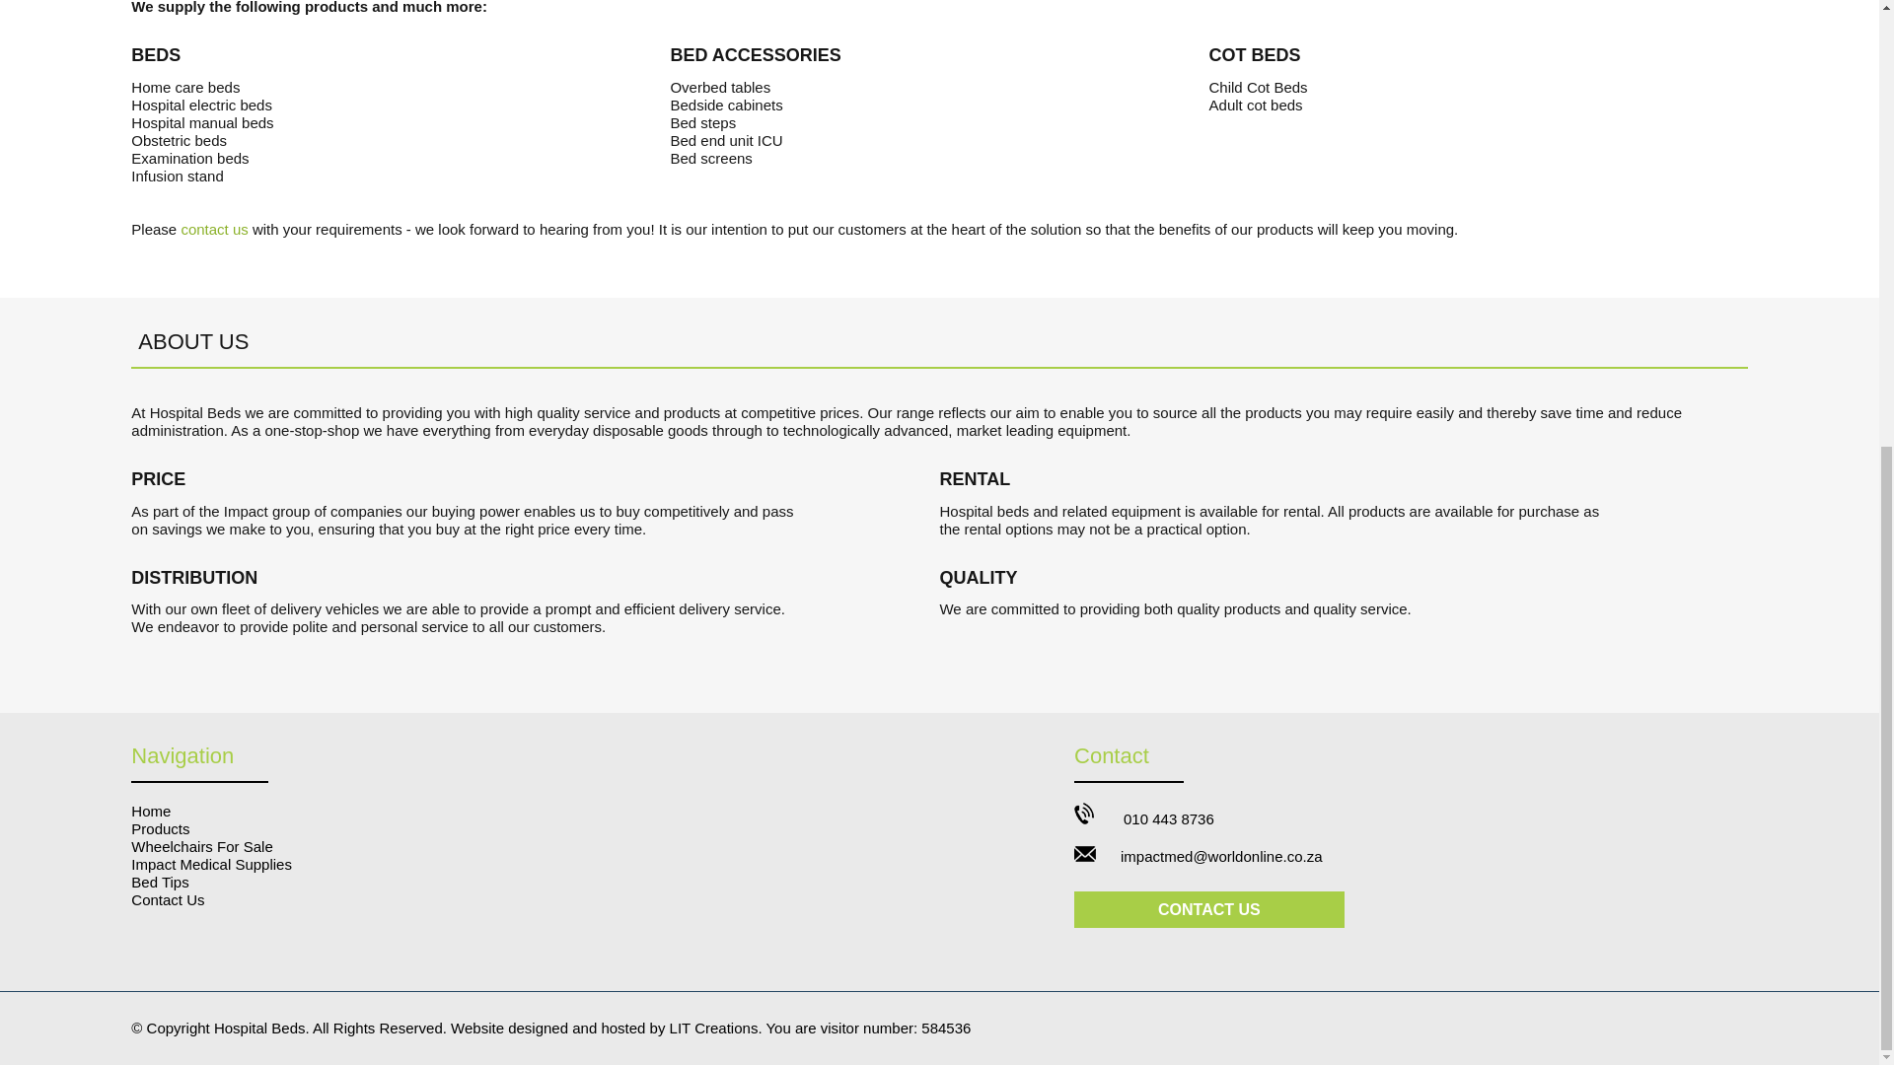 The width and height of the screenshot is (1894, 1065). What do you see at coordinates (714, 1028) in the screenshot?
I see `LIT Creations` at bounding box center [714, 1028].